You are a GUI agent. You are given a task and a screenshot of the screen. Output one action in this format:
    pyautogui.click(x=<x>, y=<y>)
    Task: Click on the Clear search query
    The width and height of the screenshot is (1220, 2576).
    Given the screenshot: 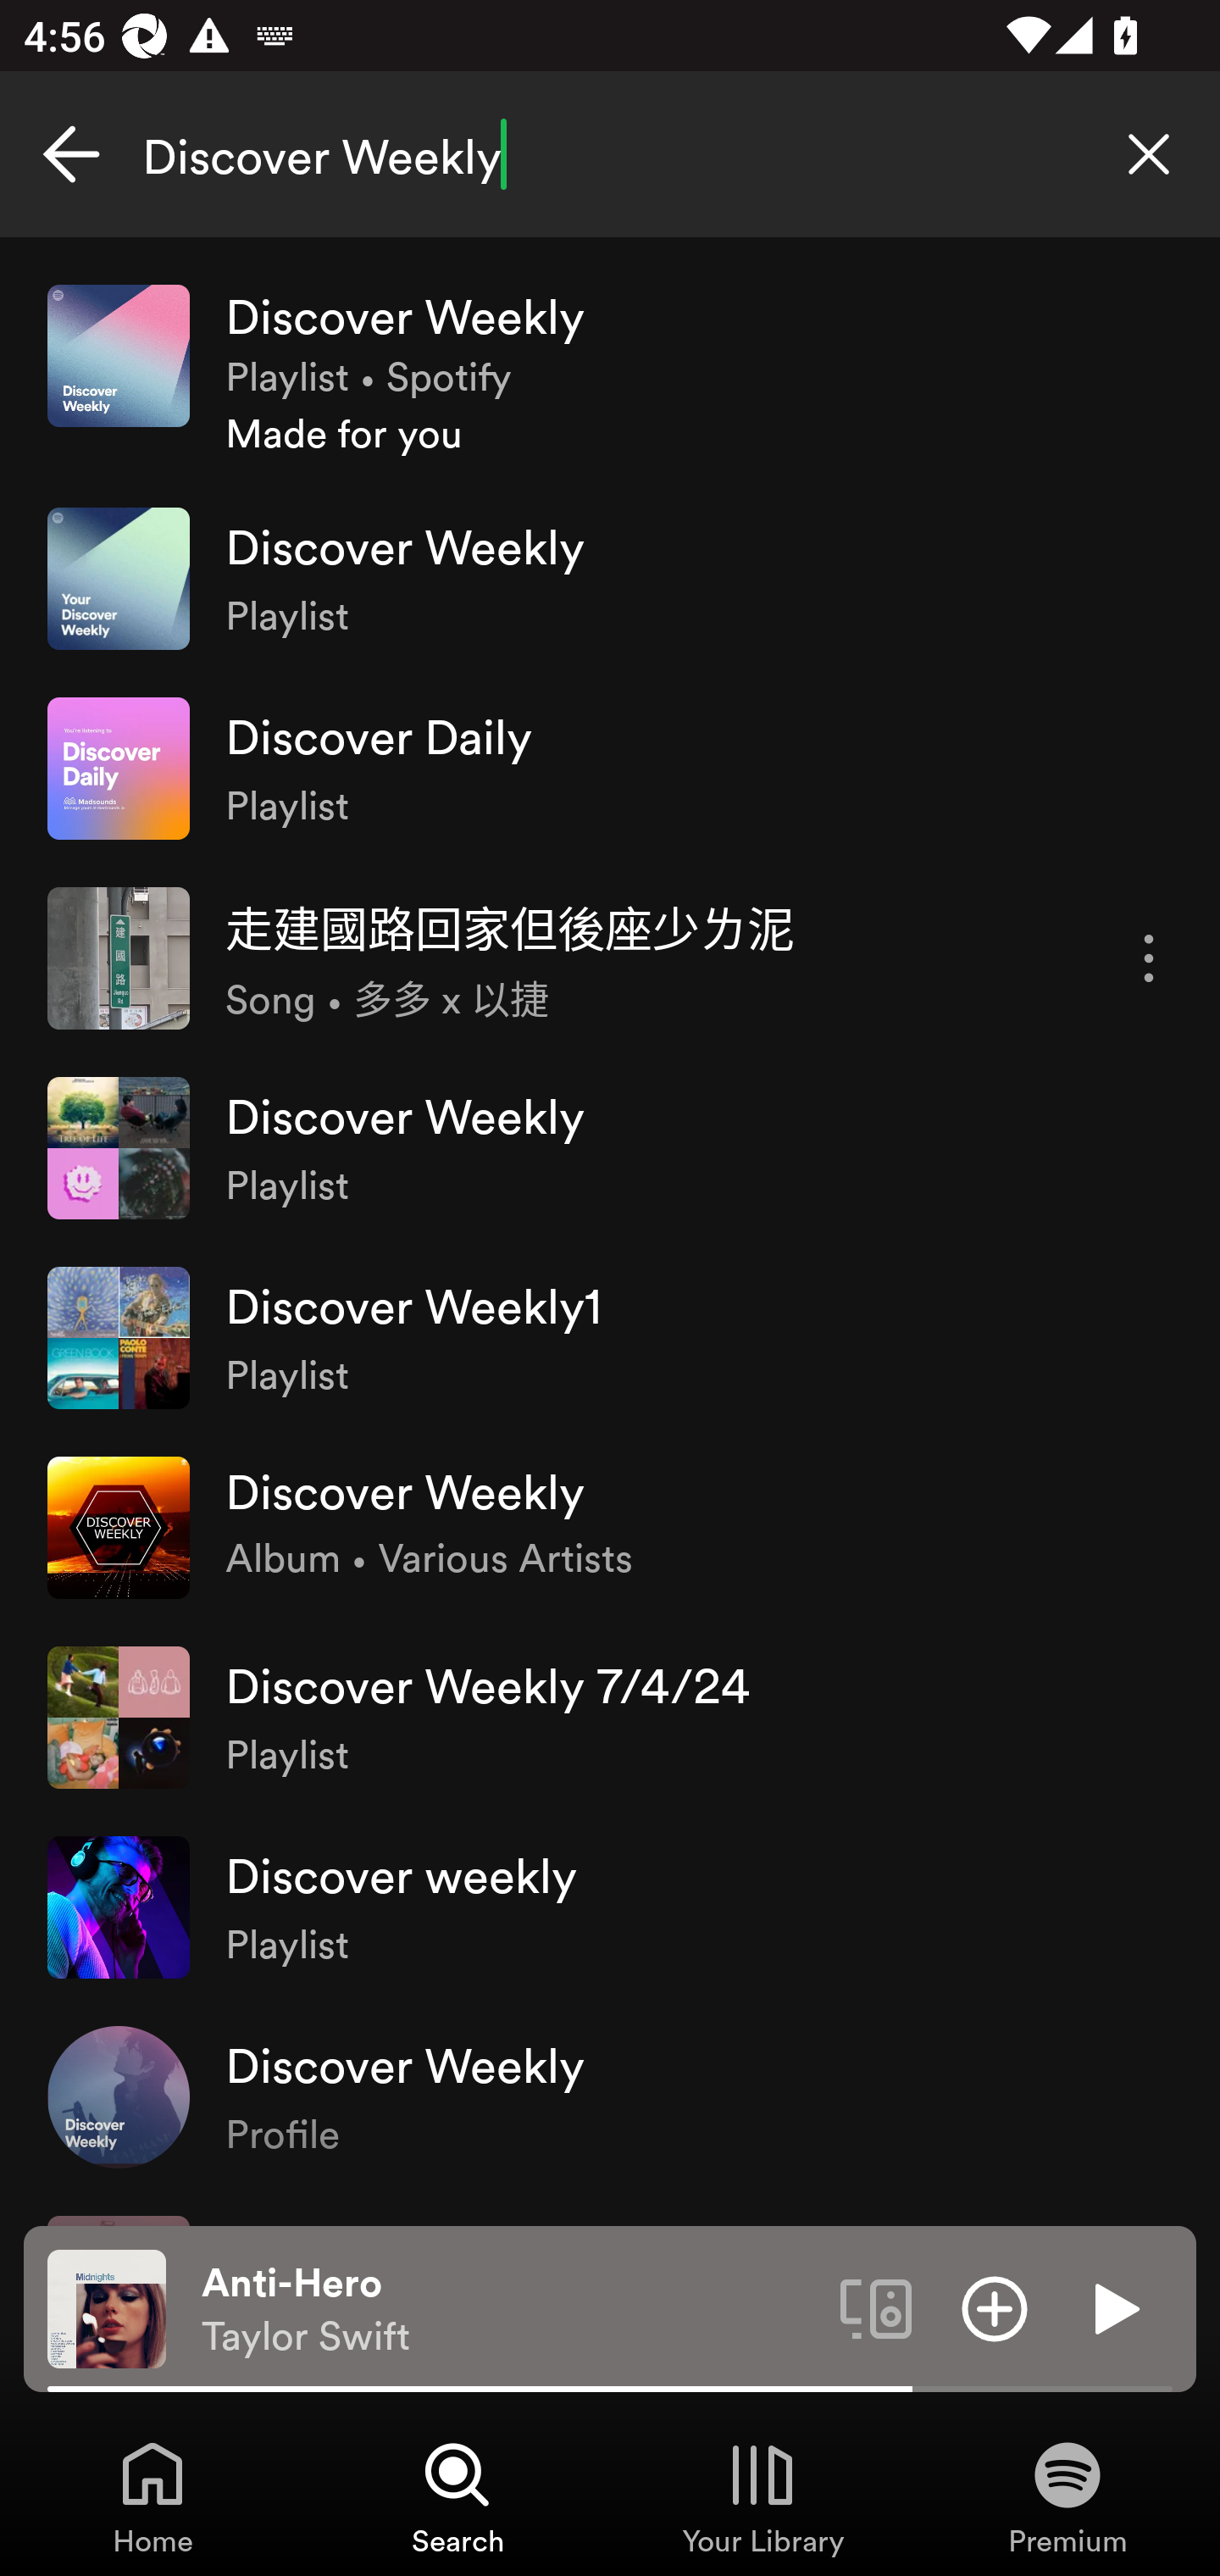 What is the action you would take?
    pyautogui.click(x=1149, y=154)
    